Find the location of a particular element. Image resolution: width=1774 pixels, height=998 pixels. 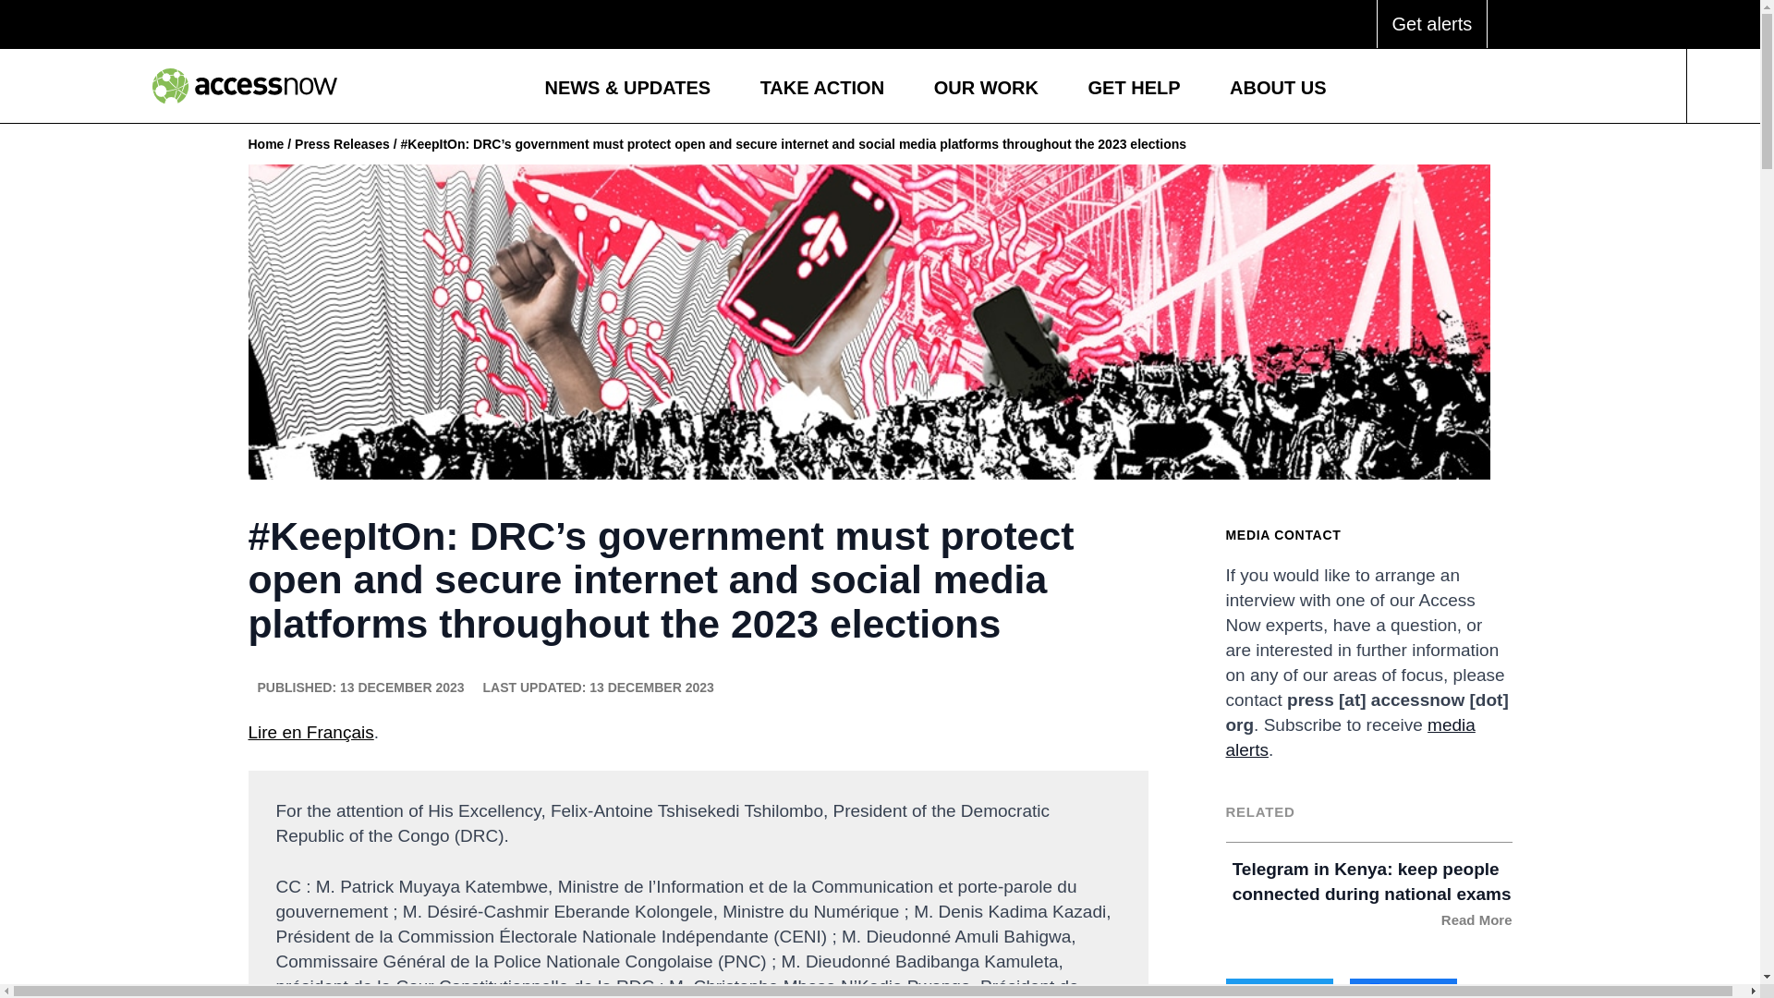

Get alerts is located at coordinates (1432, 24).